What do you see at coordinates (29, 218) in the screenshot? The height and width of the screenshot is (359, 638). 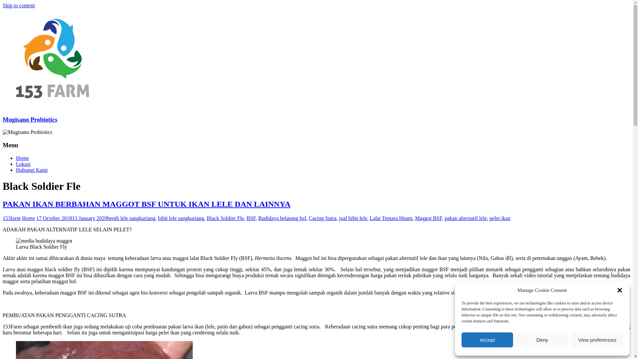 I see `Home` at bounding box center [29, 218].